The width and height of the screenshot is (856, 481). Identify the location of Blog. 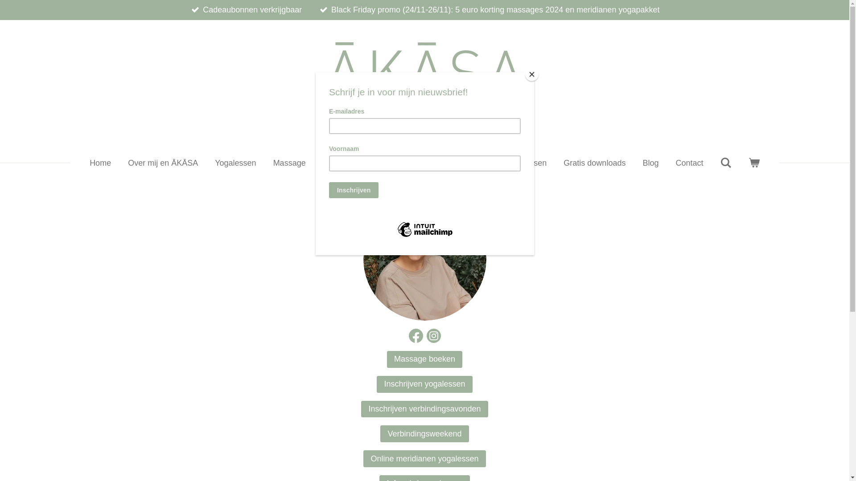
(650, 163).